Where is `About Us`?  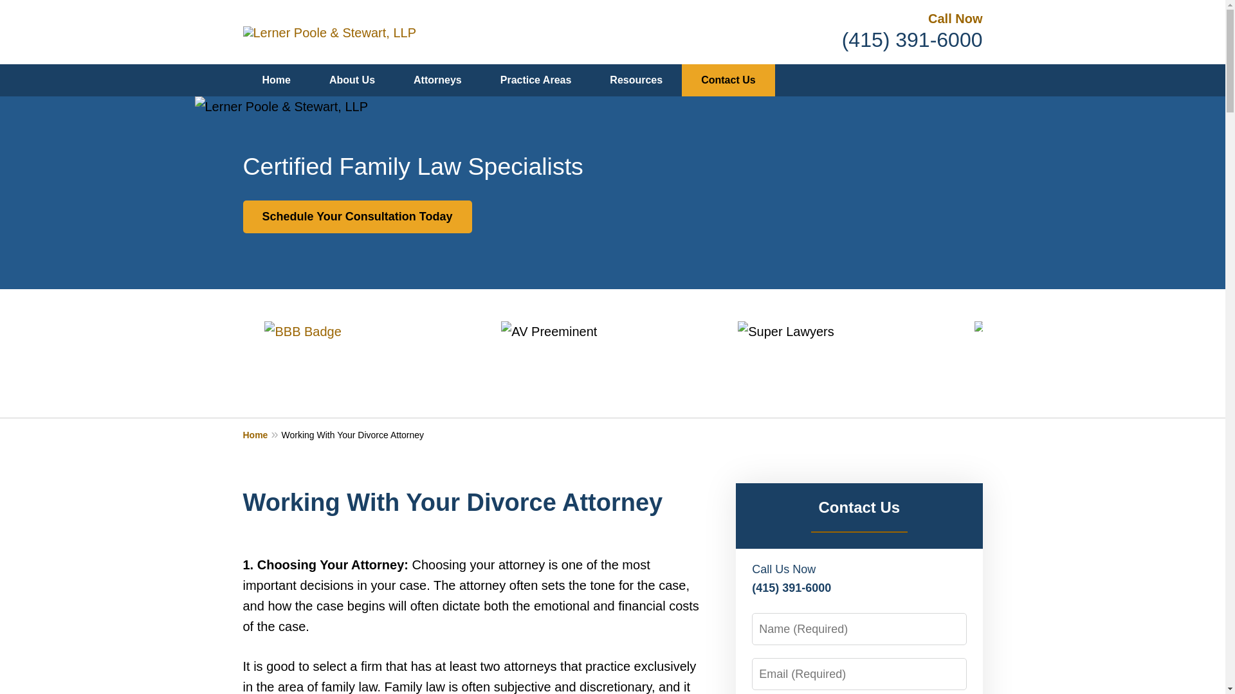 About Us is located at coordinates (351, 80).